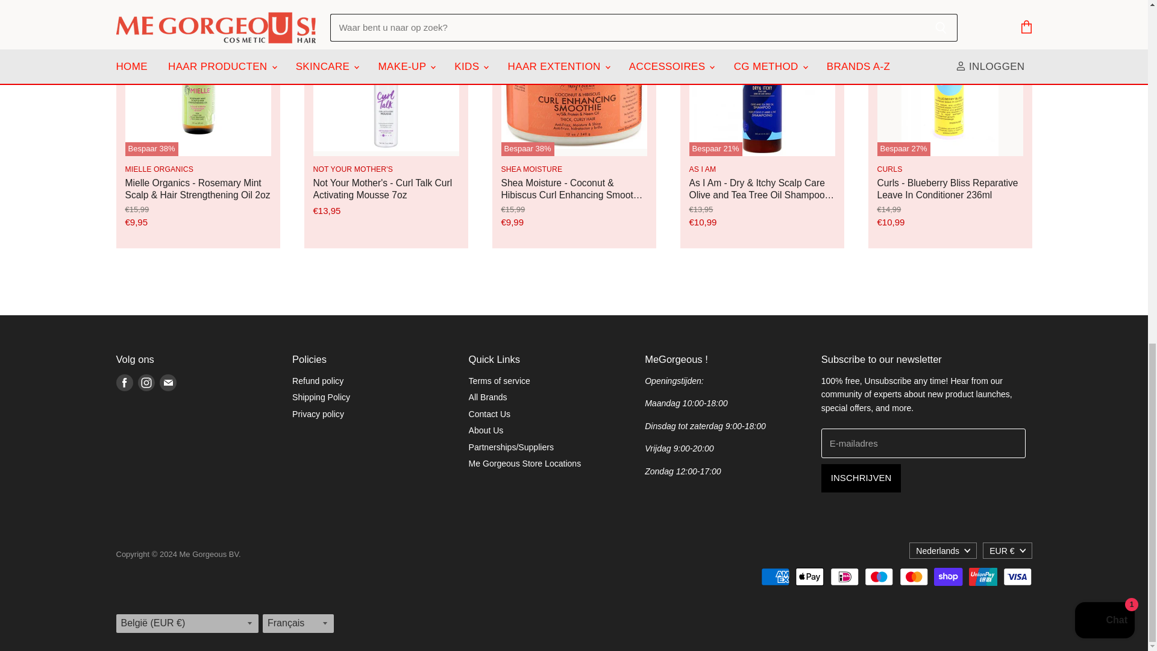 The height and width of the screenshot is (651, 1157). What do you see at coordinates (167, 382) in the screenshot?
I see `E-mail` at bounding box center [167, 382].